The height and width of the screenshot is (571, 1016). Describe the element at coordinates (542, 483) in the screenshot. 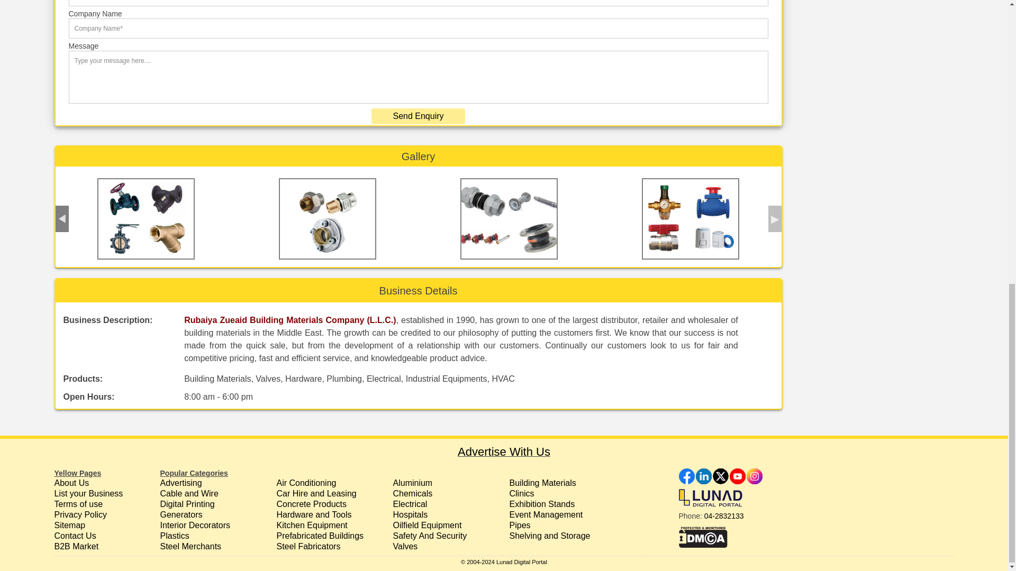

I see `Building Materials` at that location.